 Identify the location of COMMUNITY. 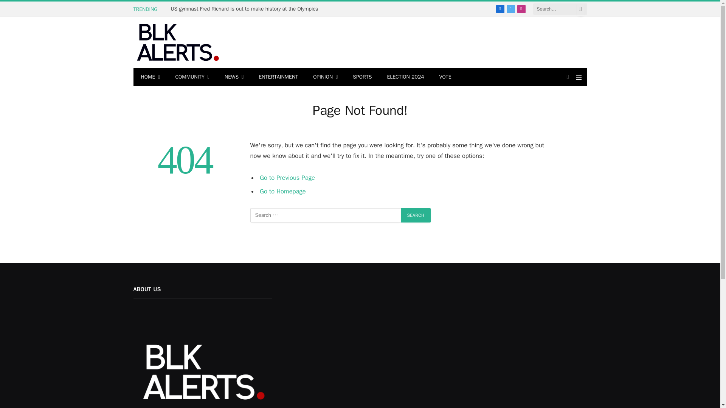
(192, 77).